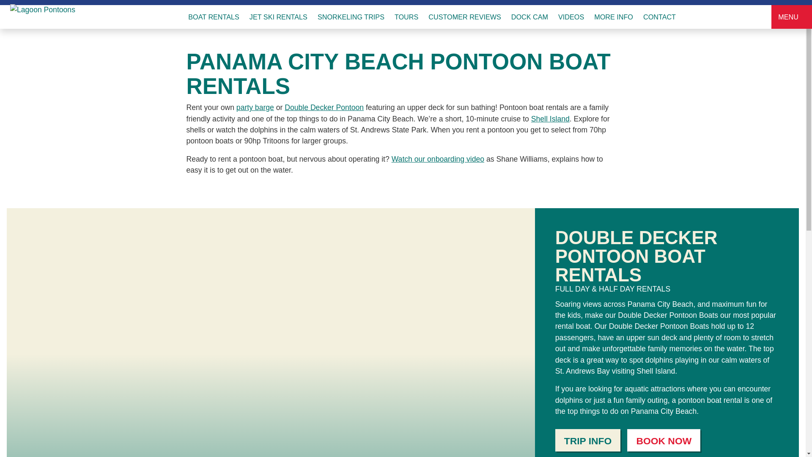 Image resolution: width=812 pixels, height=457 pixels. I want to click on Boat Rentals, so click(216, 17).